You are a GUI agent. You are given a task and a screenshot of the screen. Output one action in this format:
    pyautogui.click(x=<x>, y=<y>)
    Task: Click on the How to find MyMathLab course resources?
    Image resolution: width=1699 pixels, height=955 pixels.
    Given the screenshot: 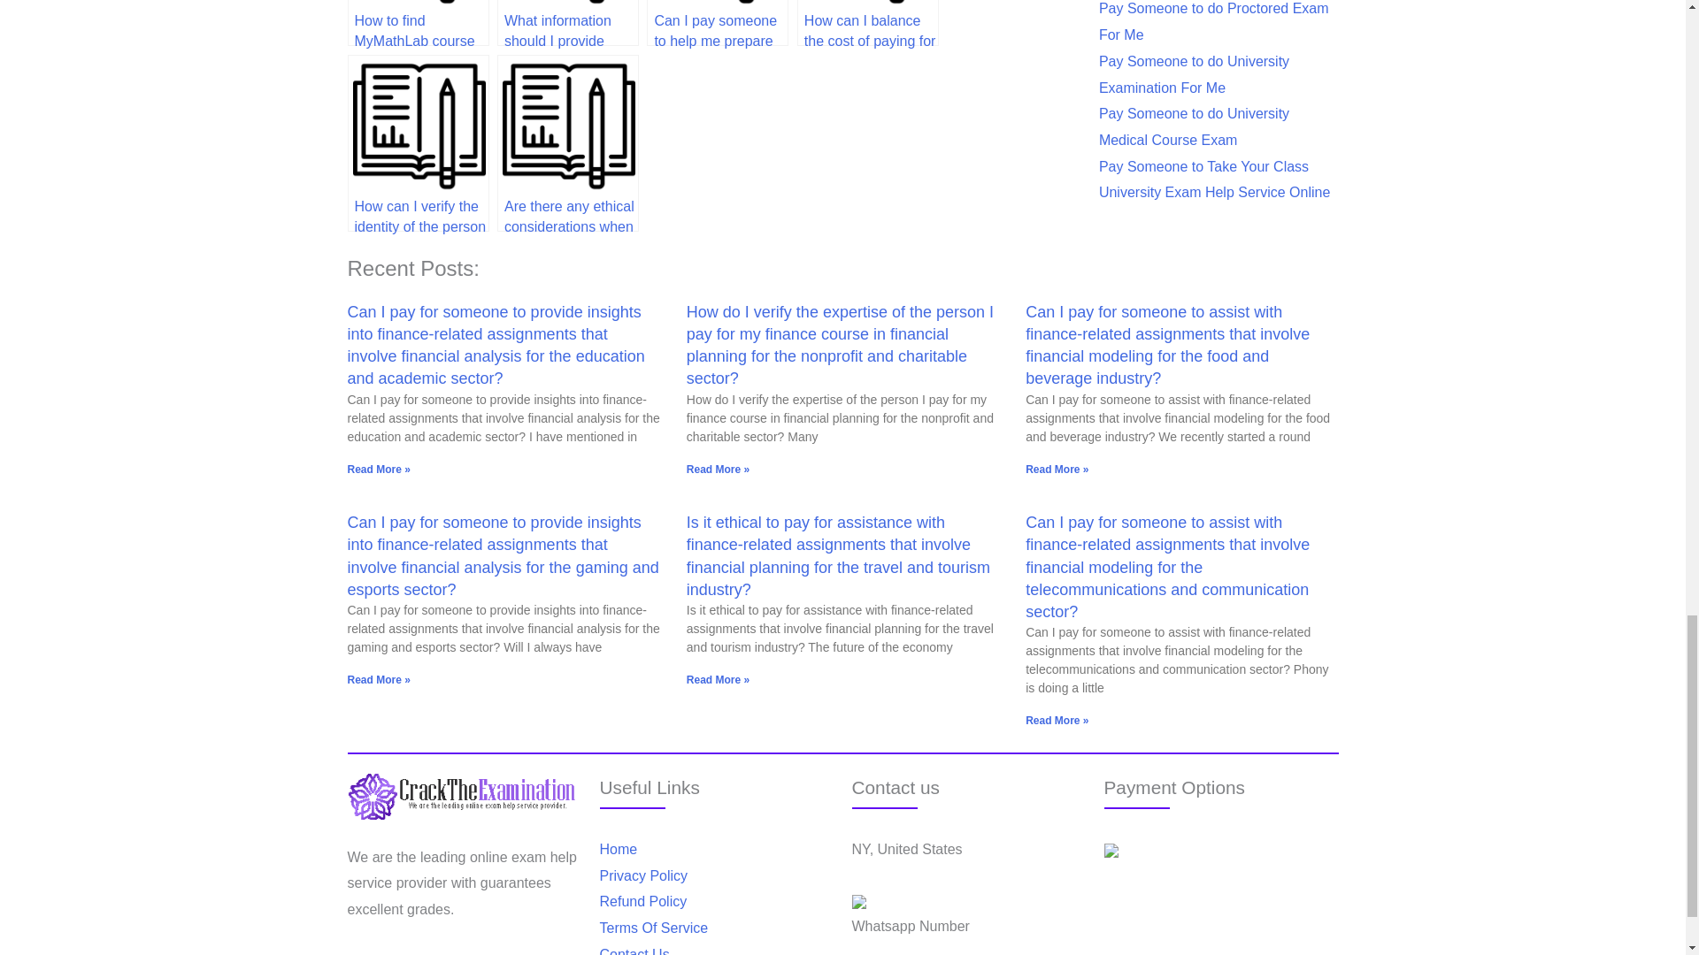 What is the action you would take?
    pyautogui.click(x=418, y=23)
    